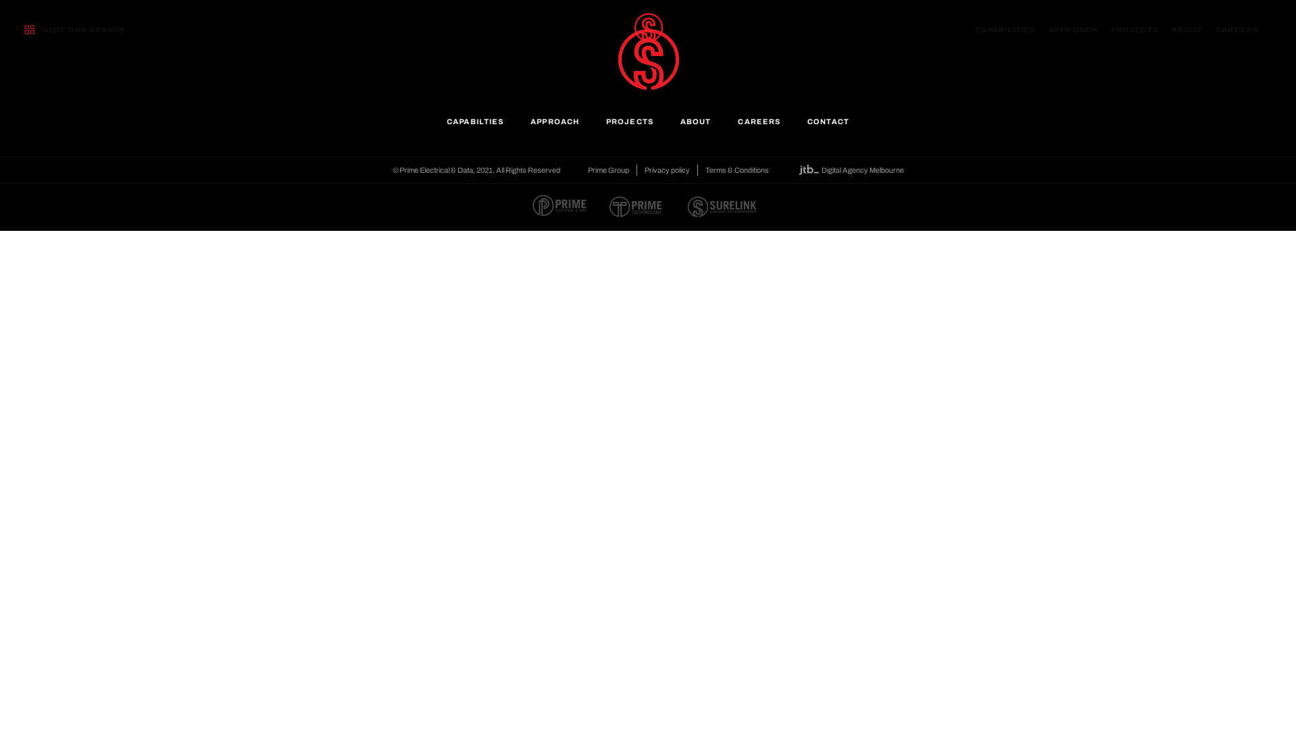 Image resolution: width=1296 pixels, height=729 pixels. I want to click on Digital Agency Melbourne, so click(849, 170).